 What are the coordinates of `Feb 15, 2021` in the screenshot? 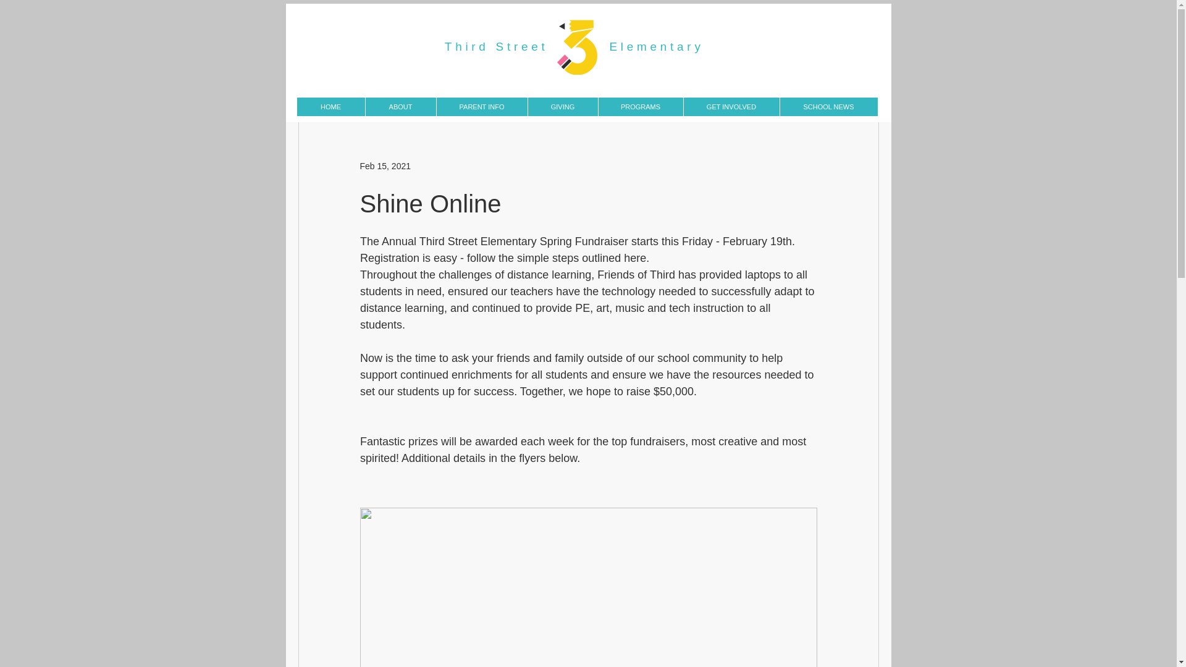 It's located at (384, 166).